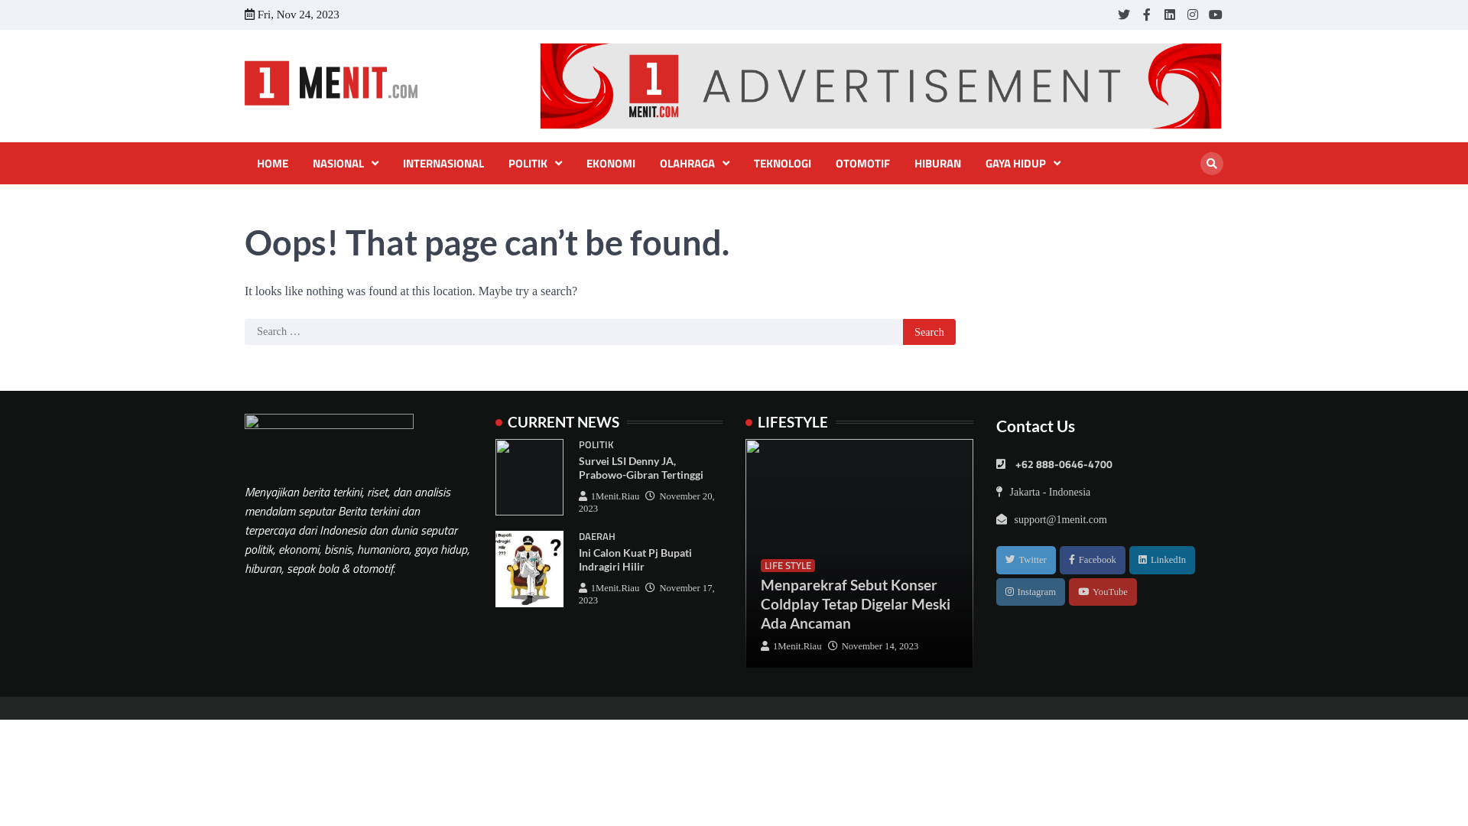 Image resolution: width=1468 pixels, height=826 pixels. I want to click on November 14, 2023, so click(873, 646).